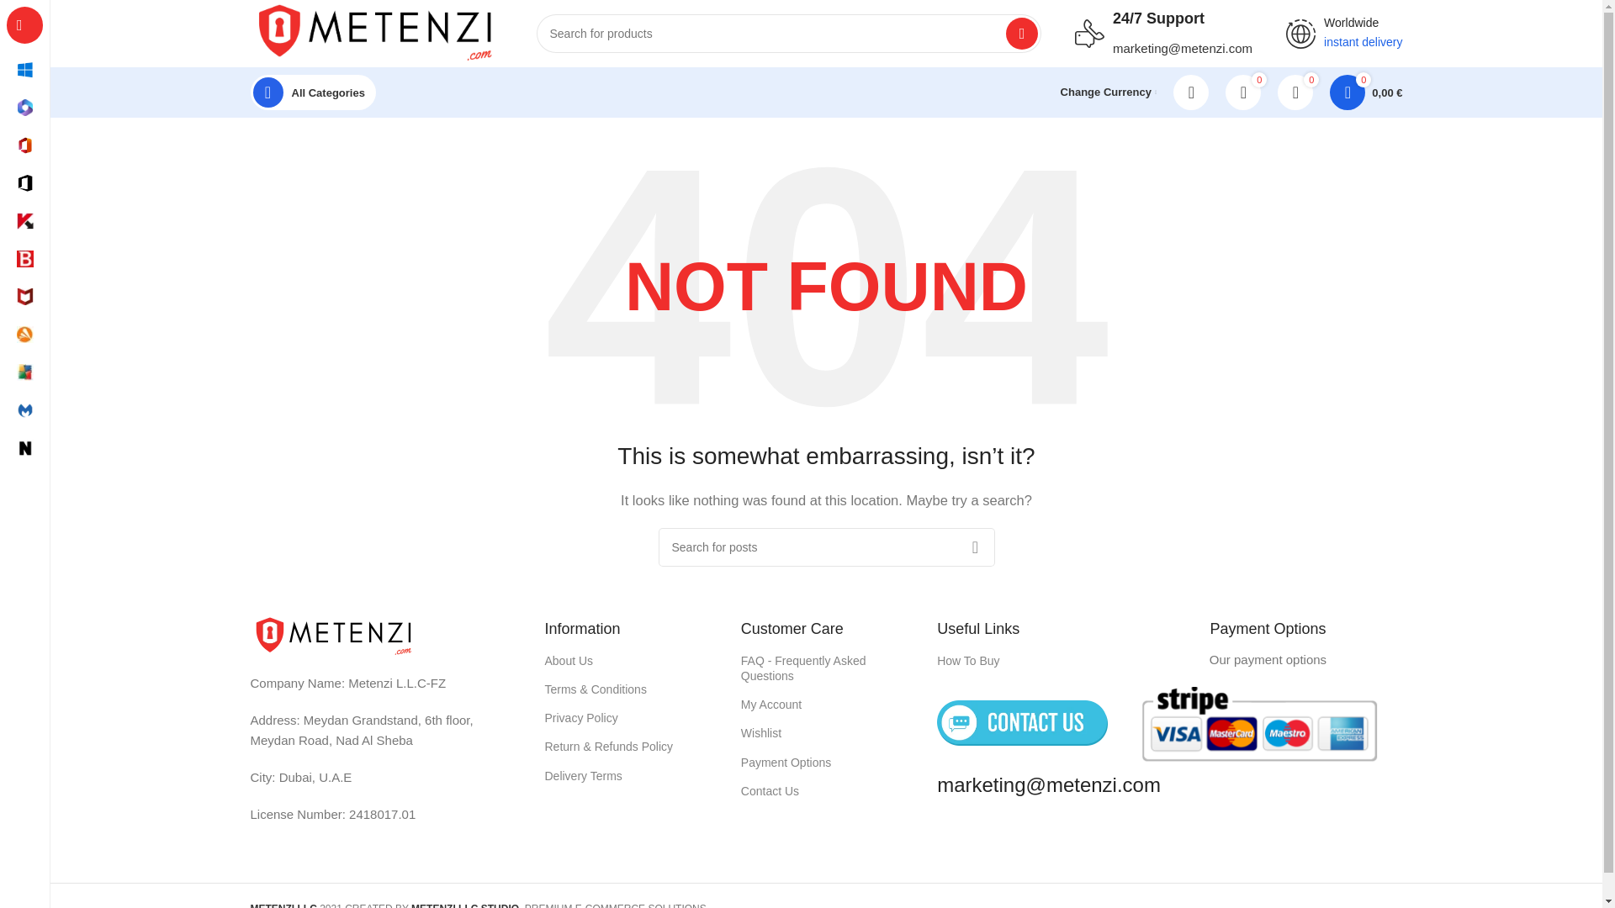  I want to click on My Account, so click(826, 705).